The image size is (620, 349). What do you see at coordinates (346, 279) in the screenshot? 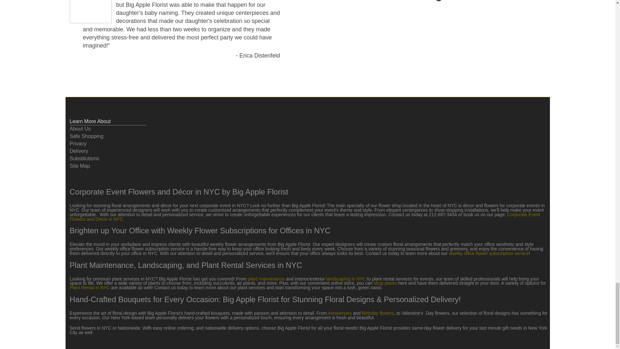
I see `NYC Landscapers - Booking Page` at bounding box center [346, 279].